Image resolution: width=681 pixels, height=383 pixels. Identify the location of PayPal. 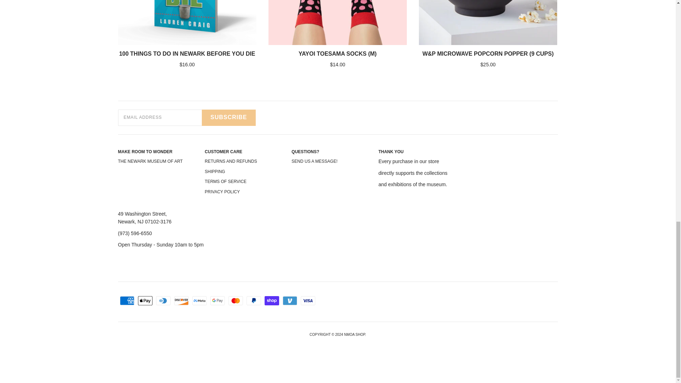
(253, 300).